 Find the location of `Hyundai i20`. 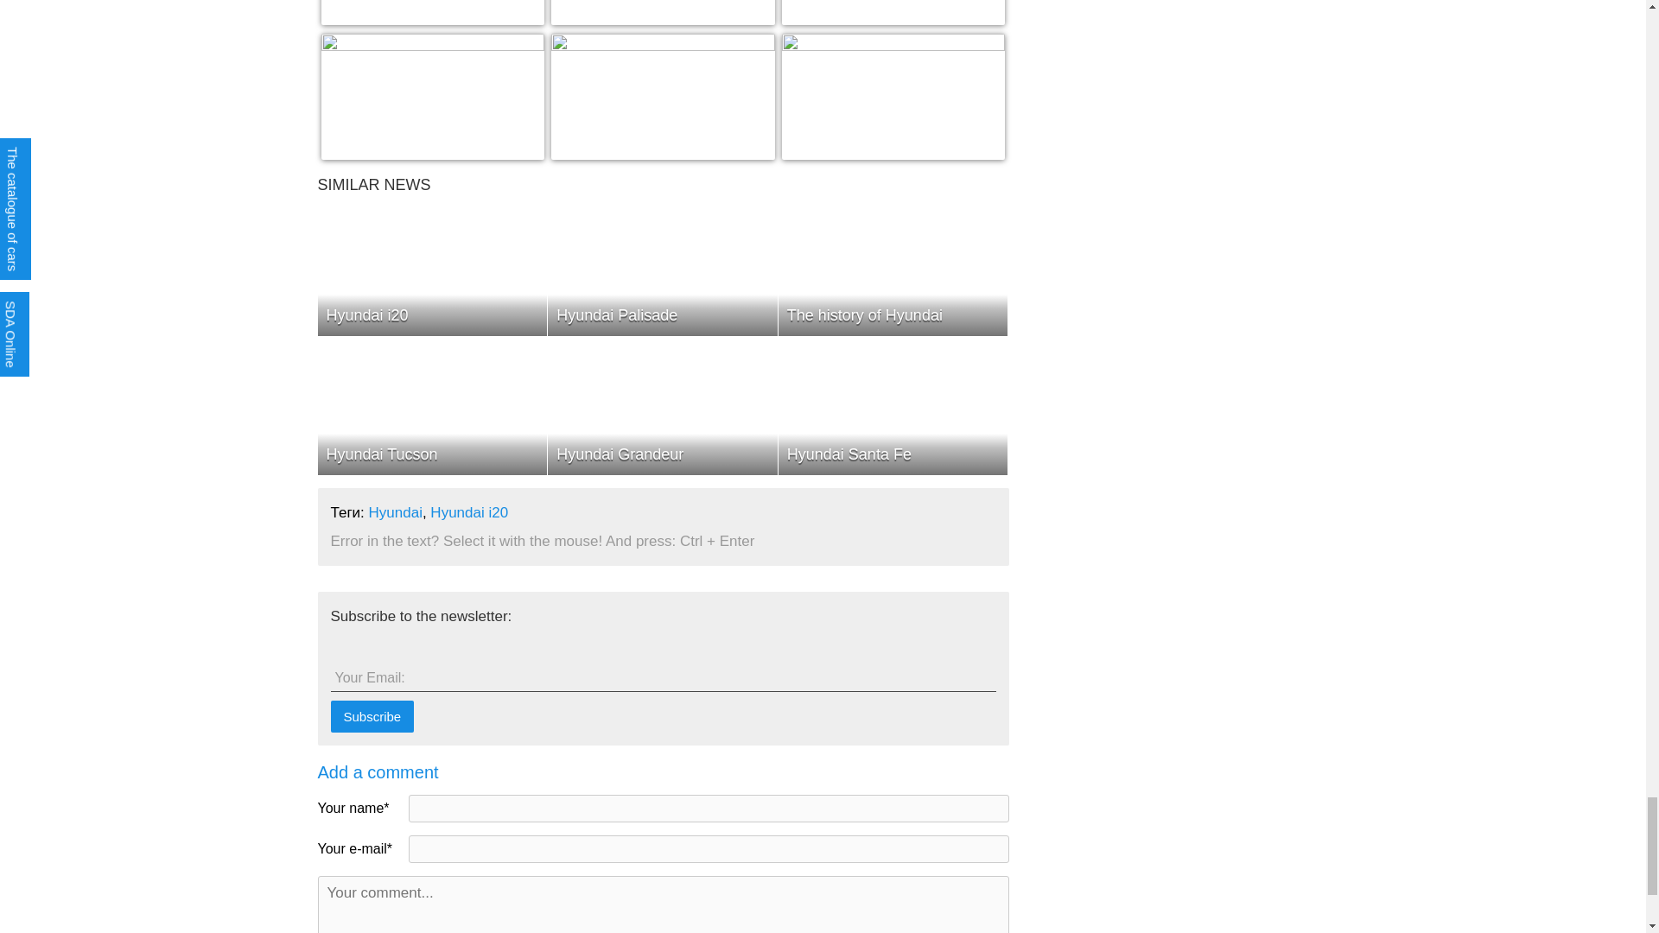

Hyundai i20 is located at coordinates (434, 12).